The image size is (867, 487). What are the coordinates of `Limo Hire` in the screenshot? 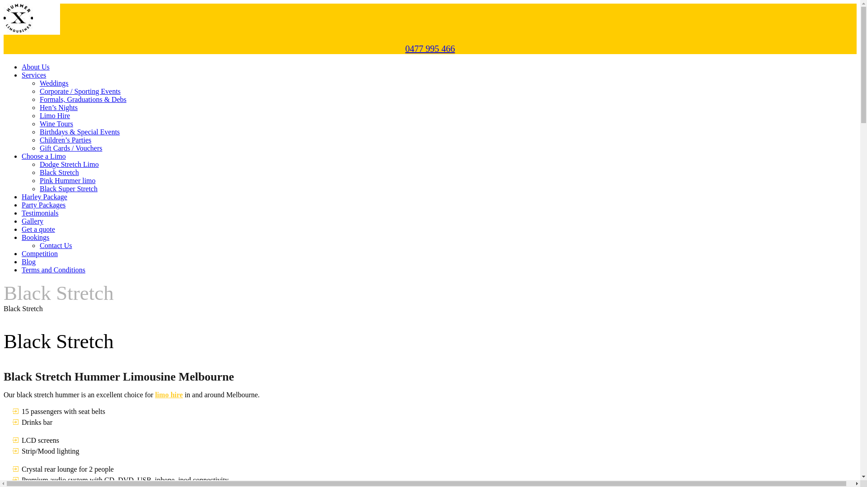 It's located at (55, 115).